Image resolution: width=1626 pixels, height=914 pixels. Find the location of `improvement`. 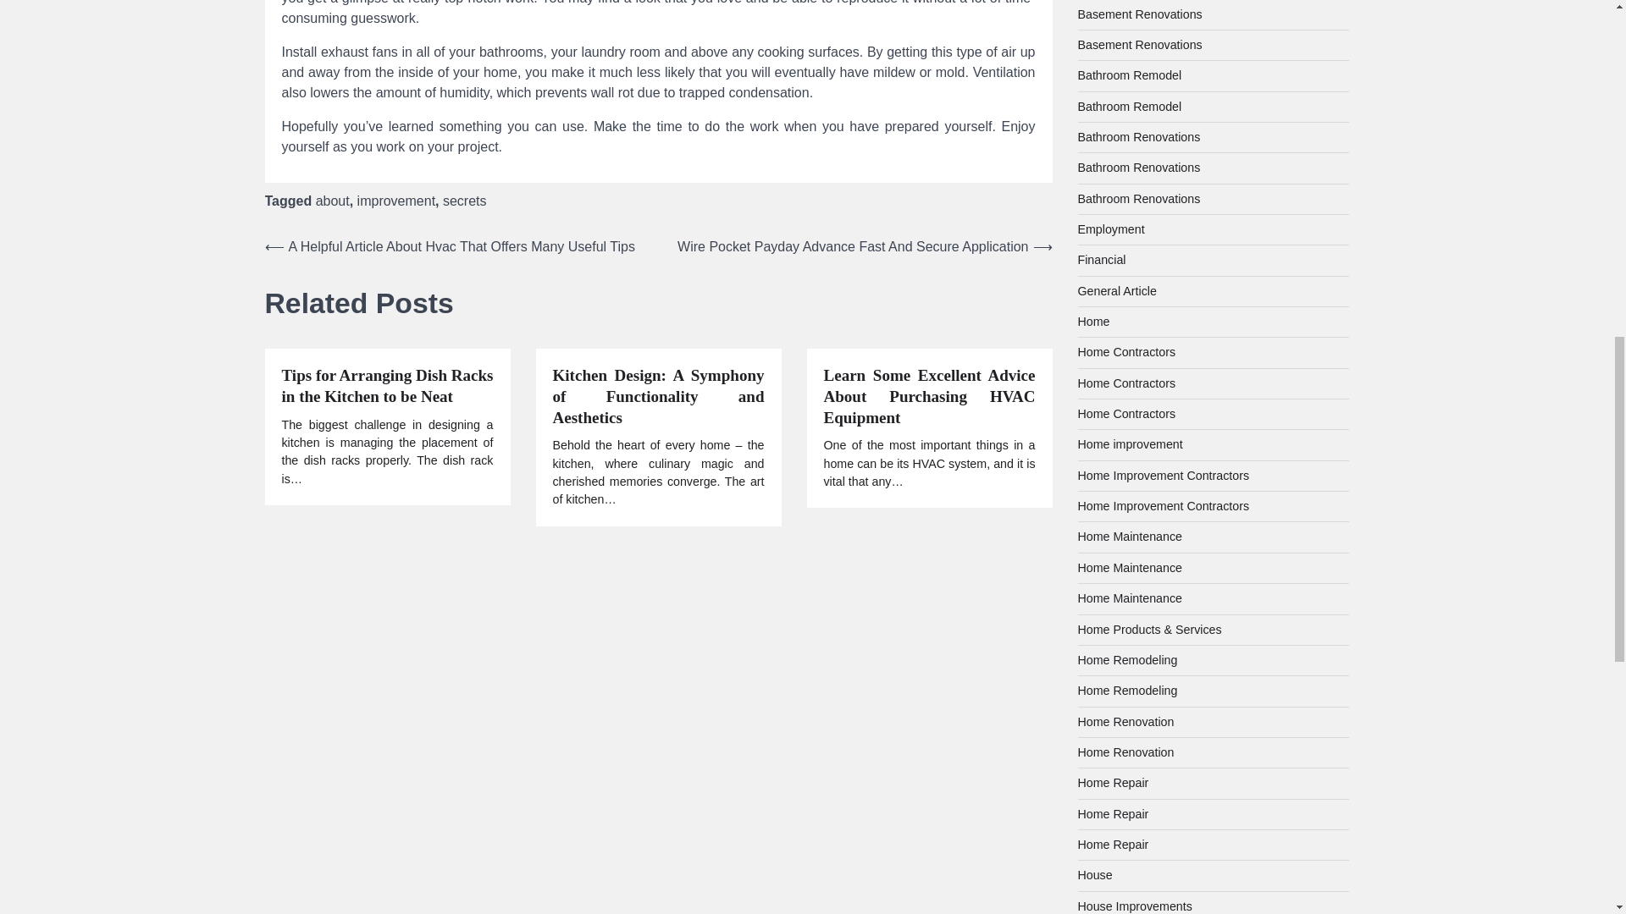

improvement is located at coordinates (396, 201).